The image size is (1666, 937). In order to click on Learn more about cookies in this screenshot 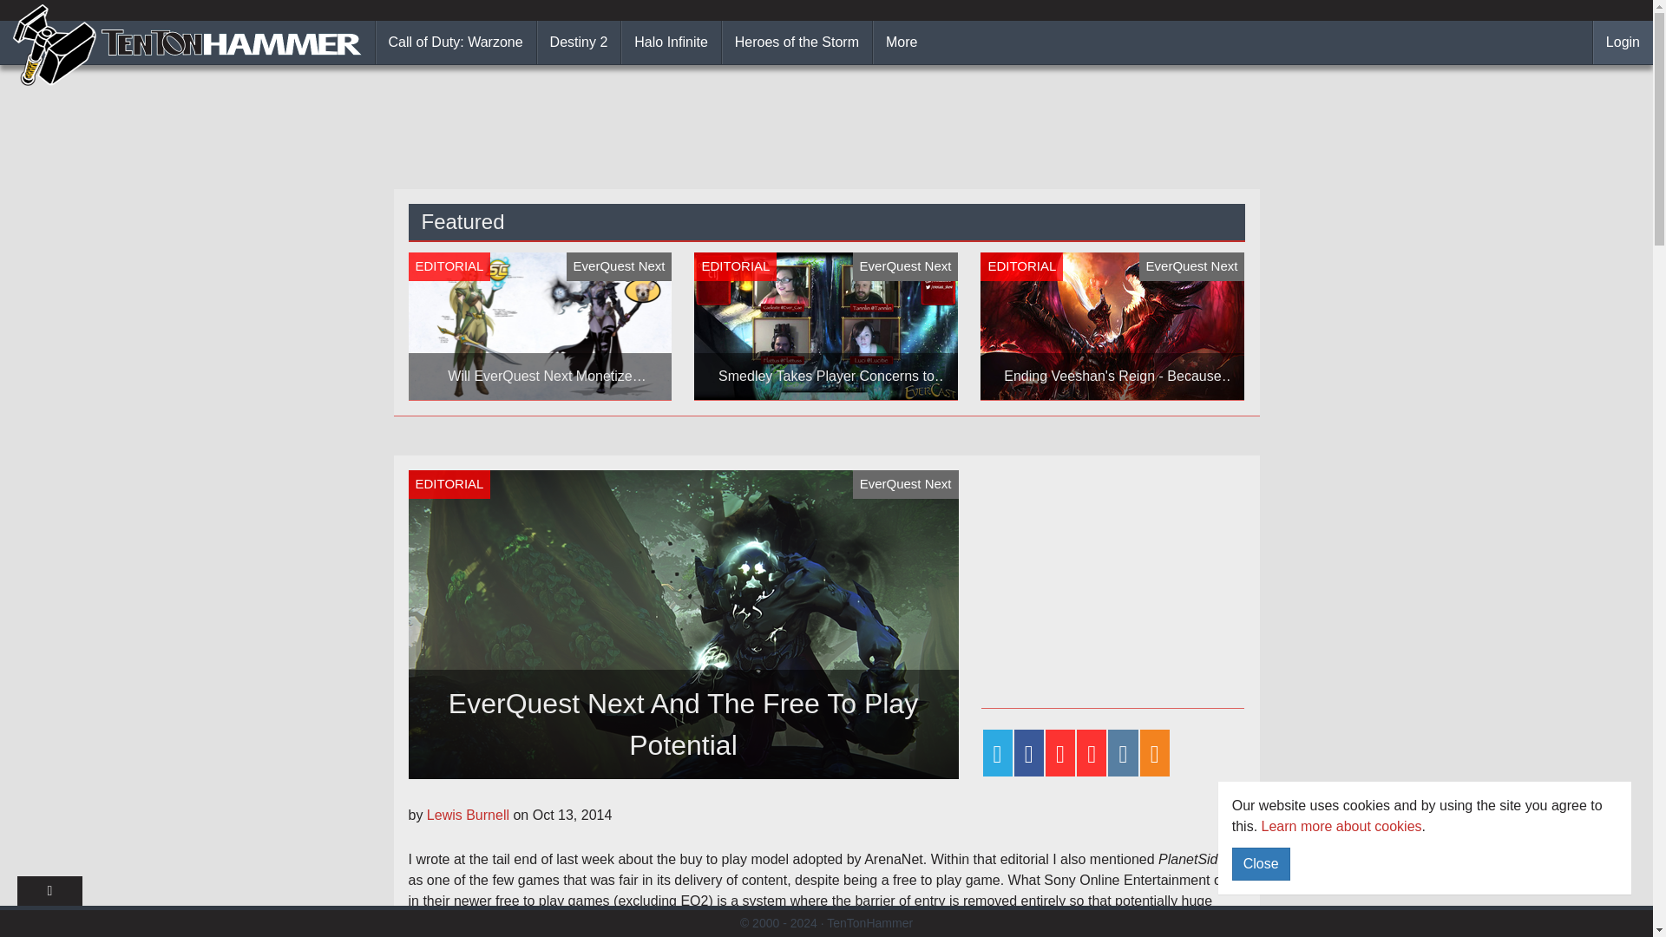, I will do `click(1341, 826)`.